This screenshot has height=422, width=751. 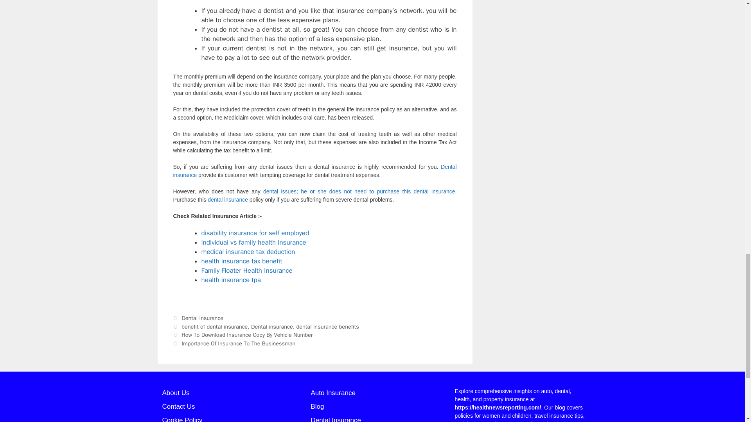 What do you see at coordinates (248, 252) in the screenshot?
I see `medical insurance tax deduction` at bounding box center [248, 252].